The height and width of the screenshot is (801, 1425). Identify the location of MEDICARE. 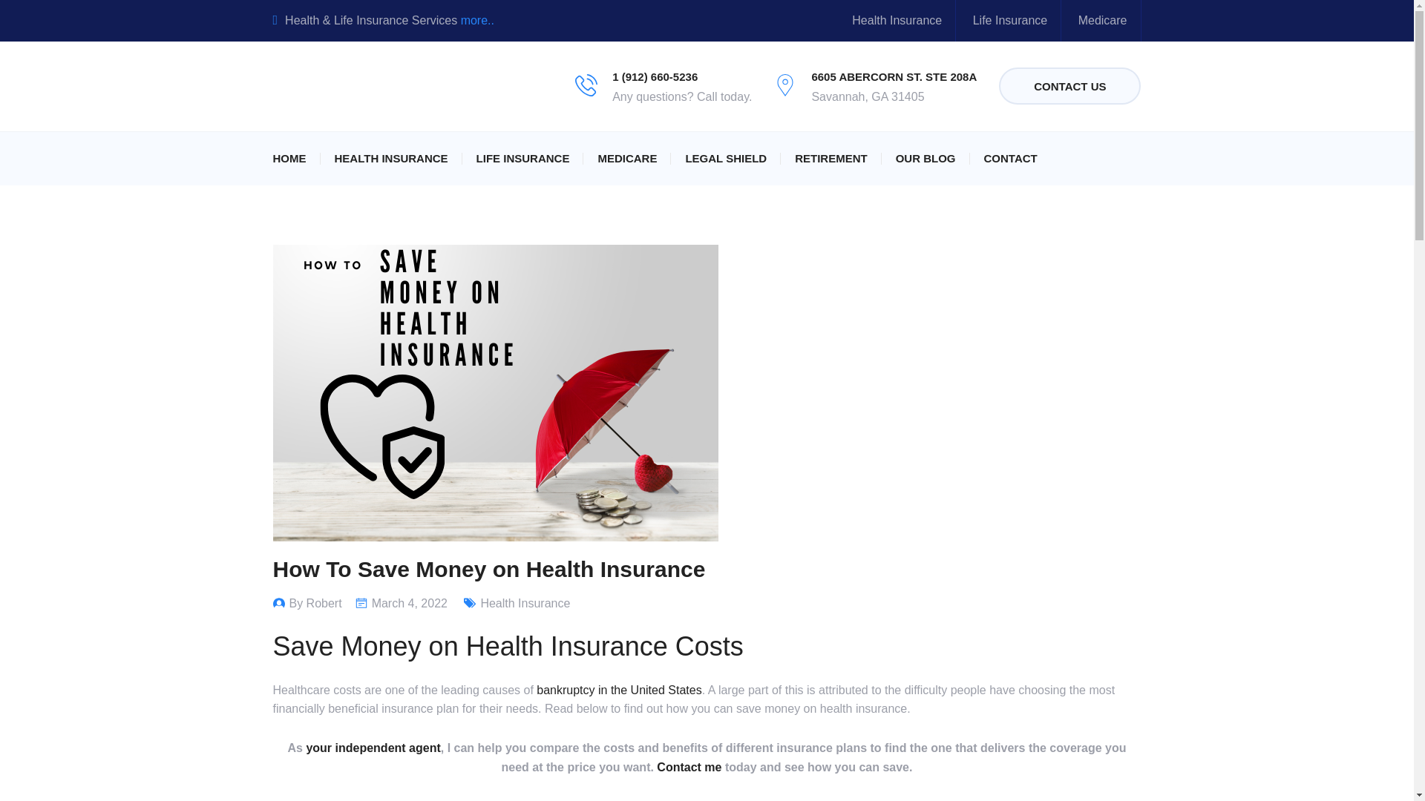
(626, 159).